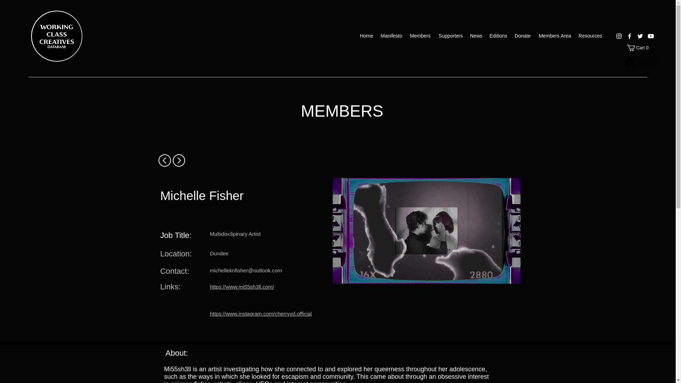 The height and width of the screenshot is (383, 681). I want to click on Editions, so click(522, 35).